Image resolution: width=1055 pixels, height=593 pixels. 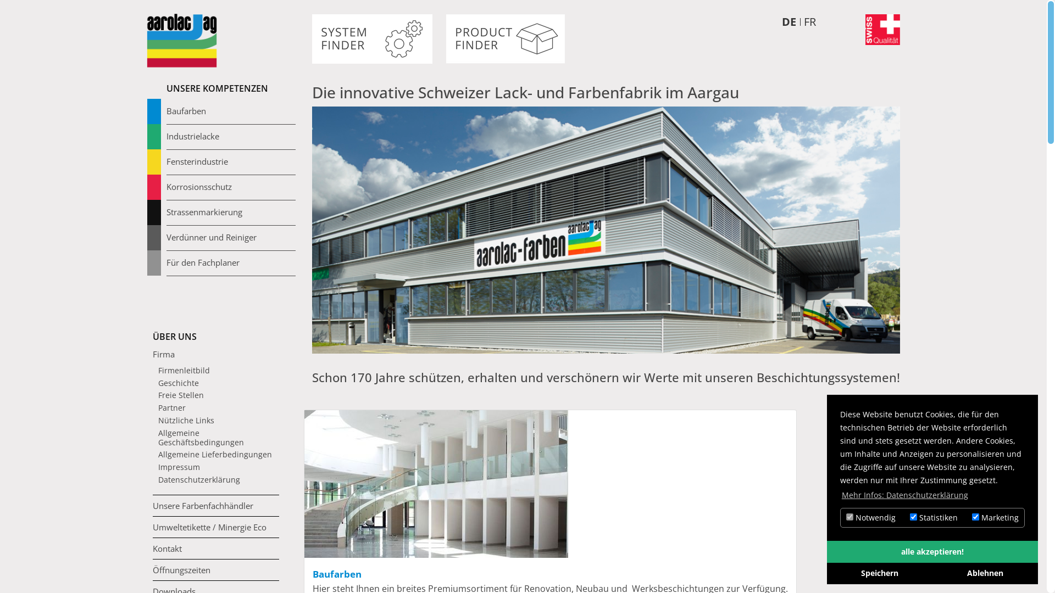 I want to click on Geschichte, so click(x=219, y=383).